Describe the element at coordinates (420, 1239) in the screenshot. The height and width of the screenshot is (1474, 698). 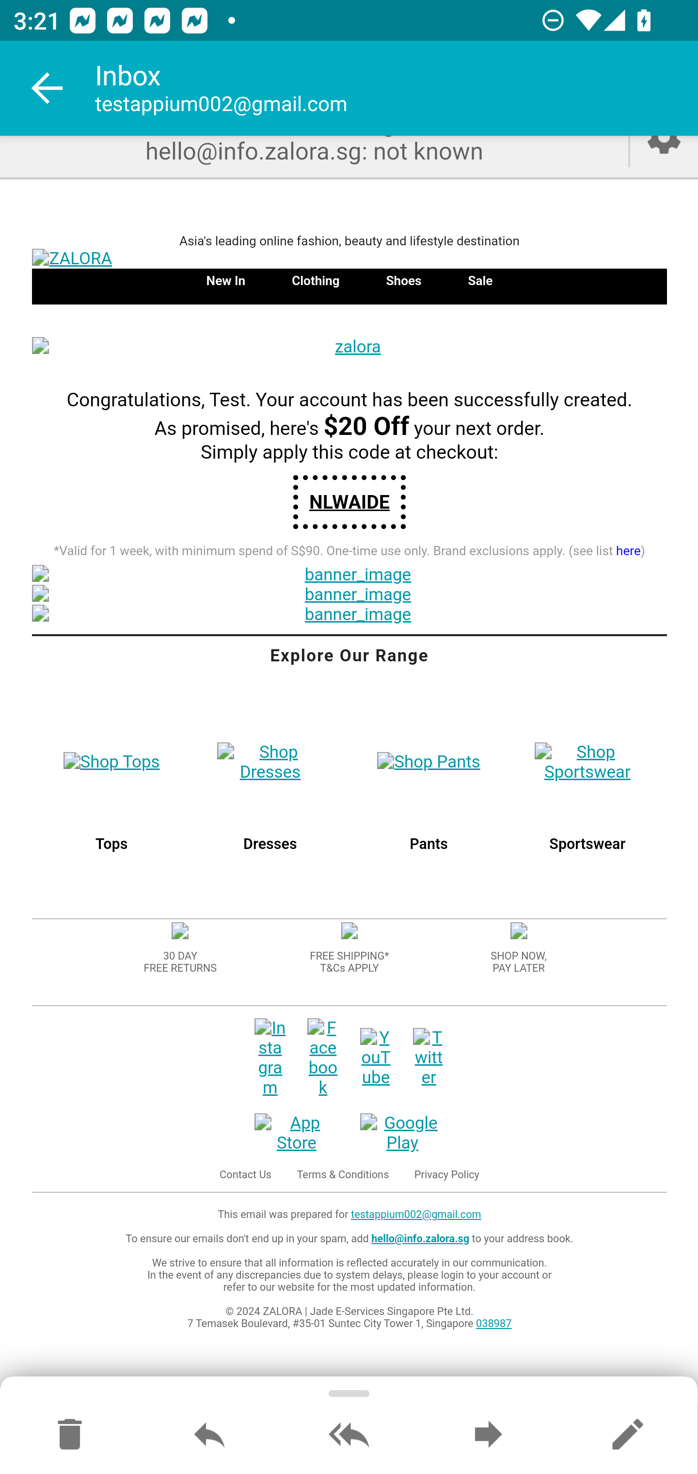
I see `hello@info.zalora.sg` at that location.